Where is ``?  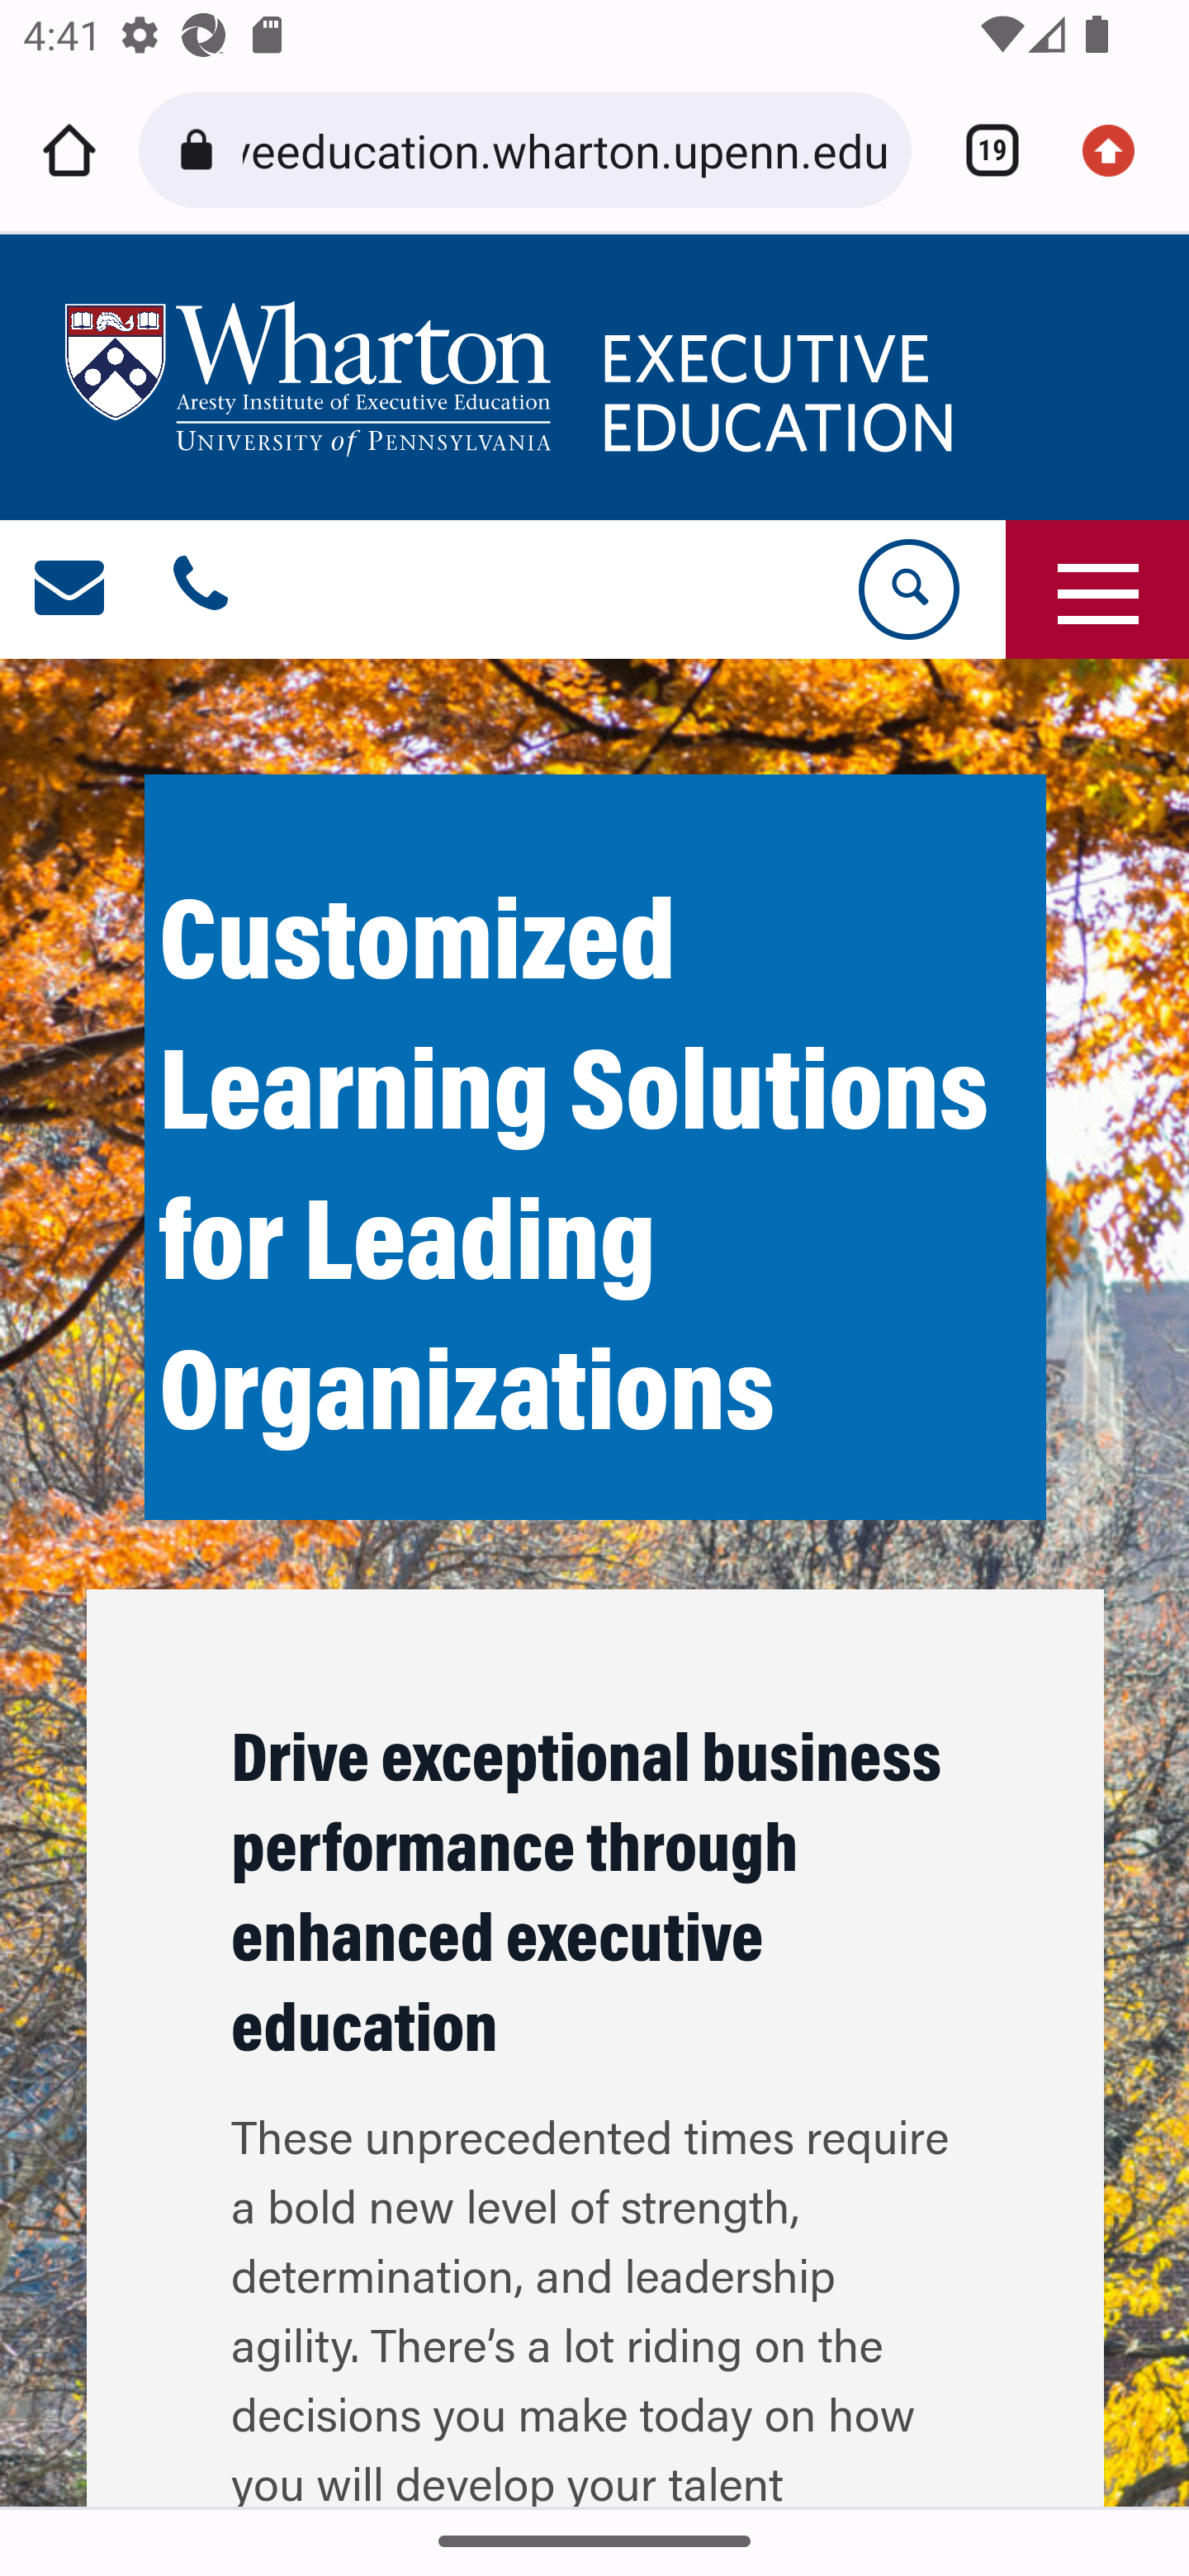  is located at coordinates (201, 590).